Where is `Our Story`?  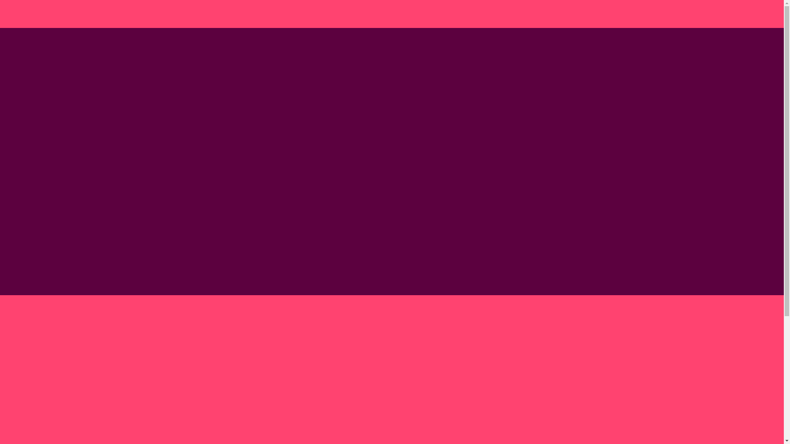 Our Story is located at coordinates (310, 440).